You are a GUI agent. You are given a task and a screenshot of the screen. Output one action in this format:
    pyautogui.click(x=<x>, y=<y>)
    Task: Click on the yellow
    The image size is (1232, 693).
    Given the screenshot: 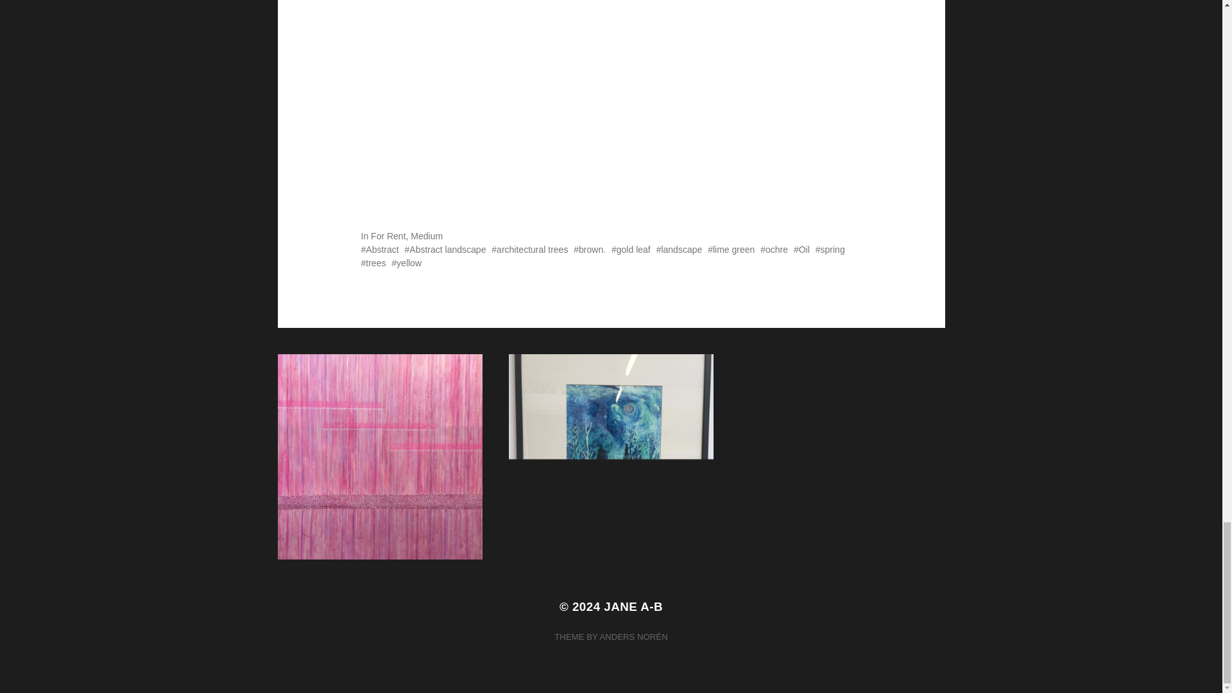 What is the action you would take?
    pyautogui.click(x=406, y=262)
    